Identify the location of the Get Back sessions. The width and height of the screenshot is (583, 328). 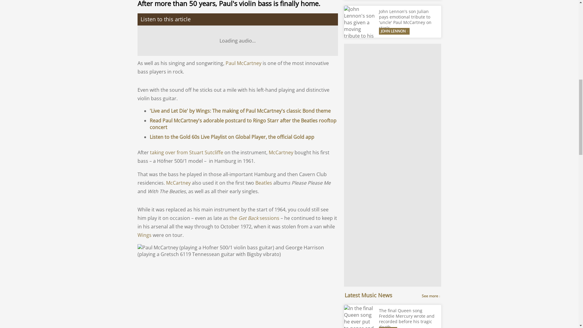
(255, 218).